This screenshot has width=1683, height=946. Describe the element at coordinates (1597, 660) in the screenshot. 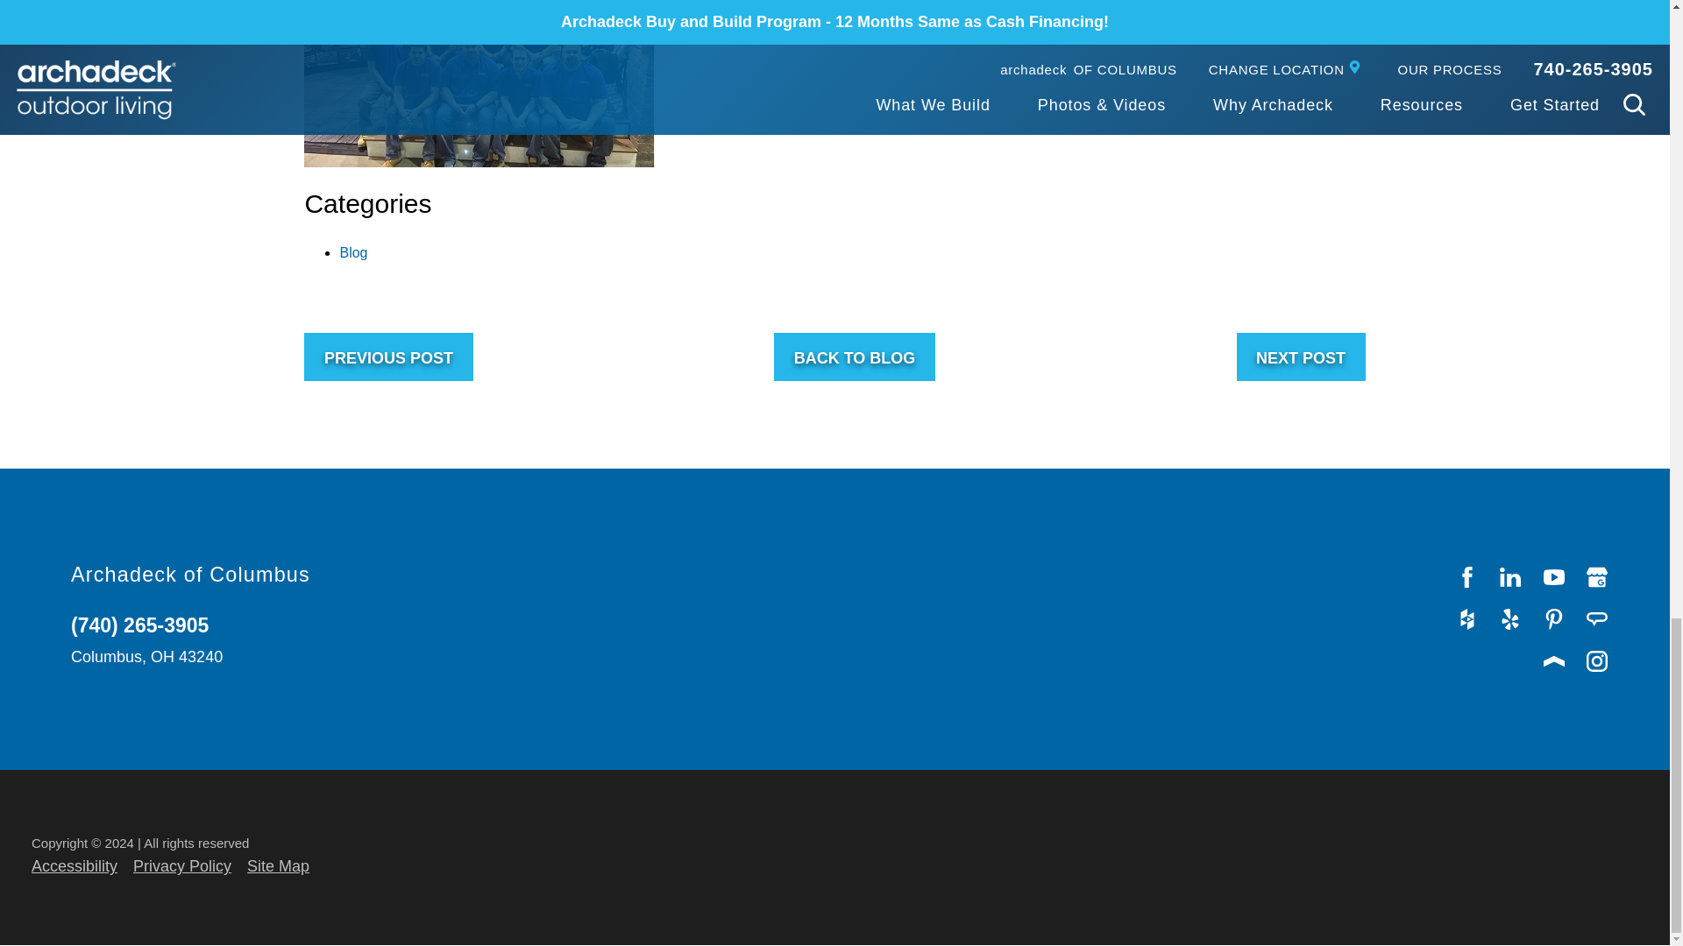

I see `Instagram` at that location.